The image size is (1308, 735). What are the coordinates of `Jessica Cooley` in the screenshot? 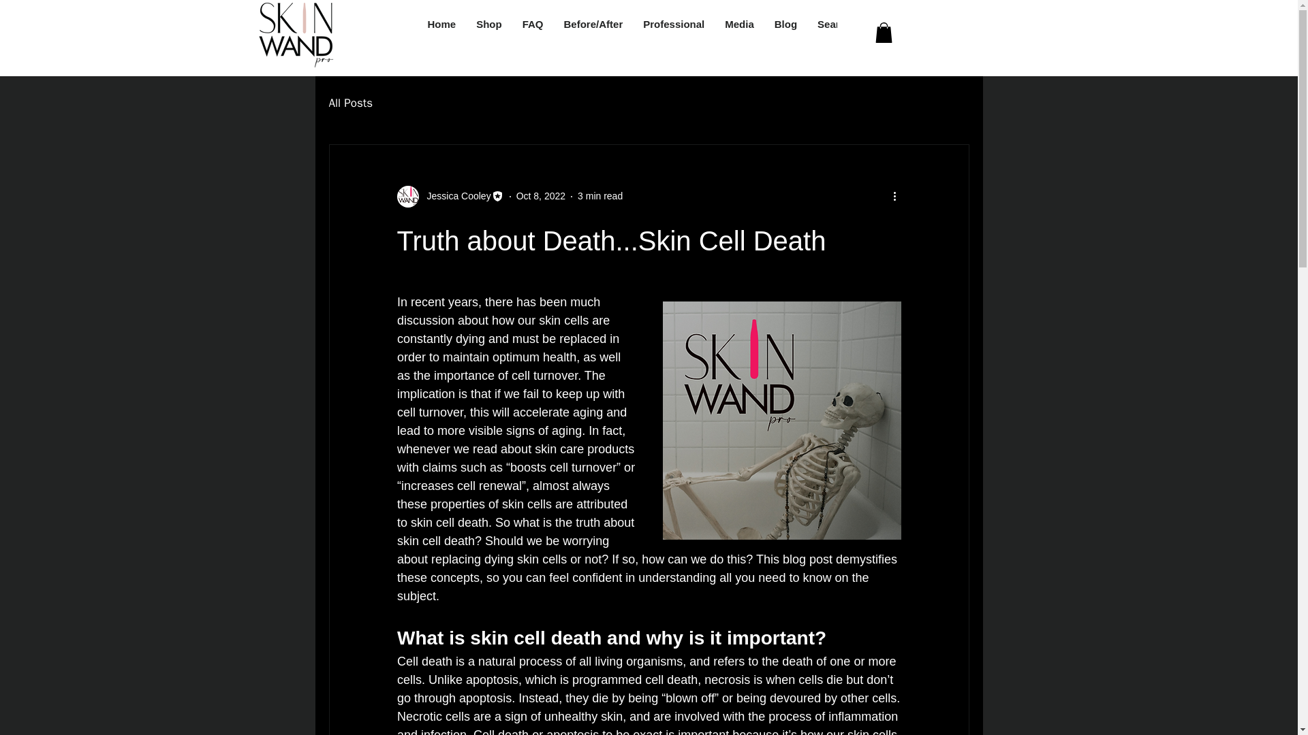 It's located at (454, 196).